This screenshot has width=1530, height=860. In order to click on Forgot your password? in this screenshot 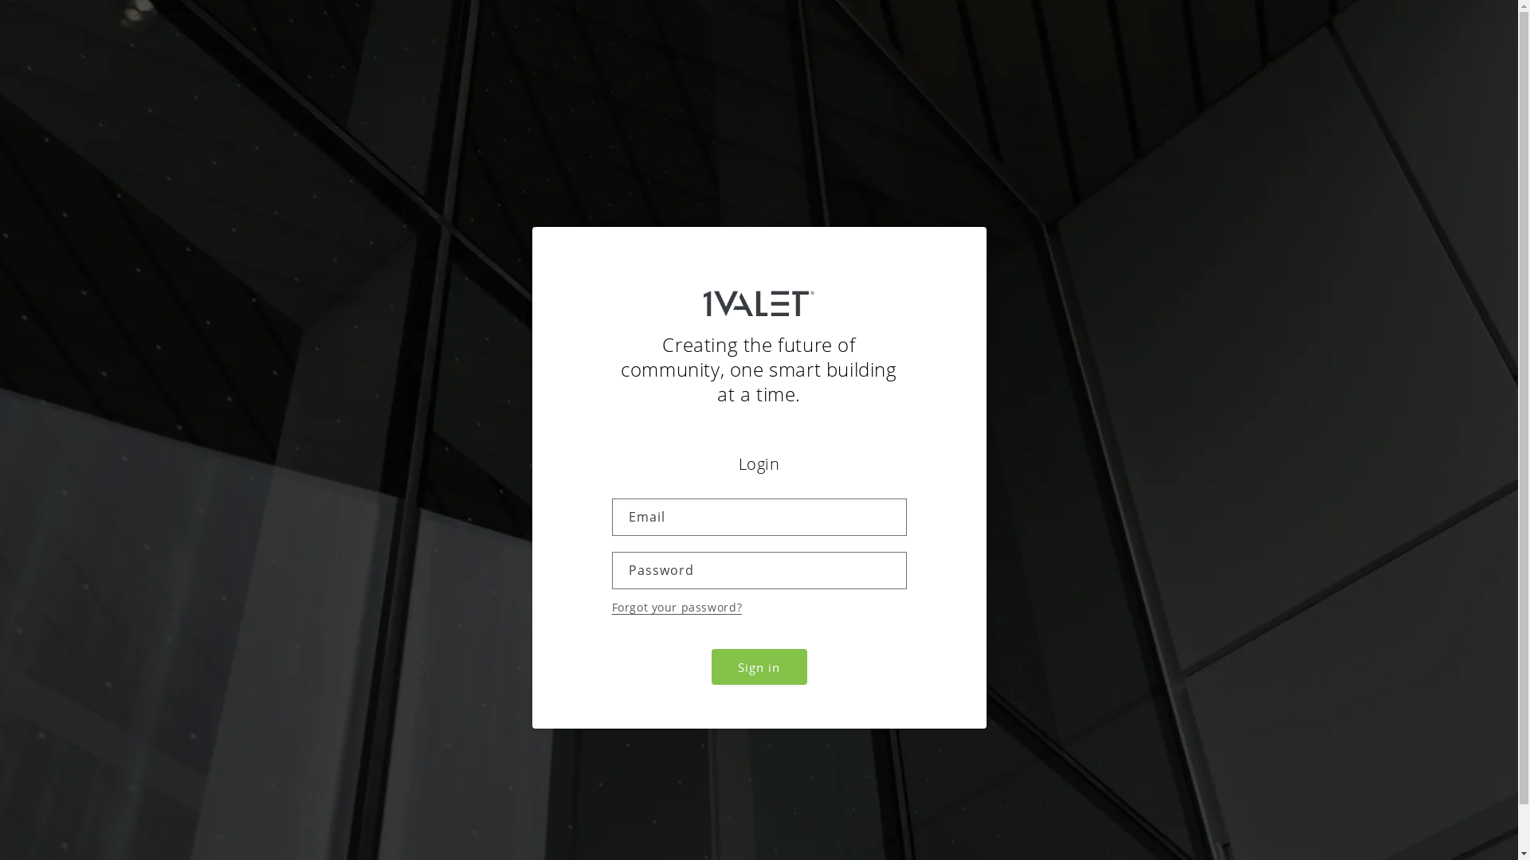, I will do `click(677, 607)`.